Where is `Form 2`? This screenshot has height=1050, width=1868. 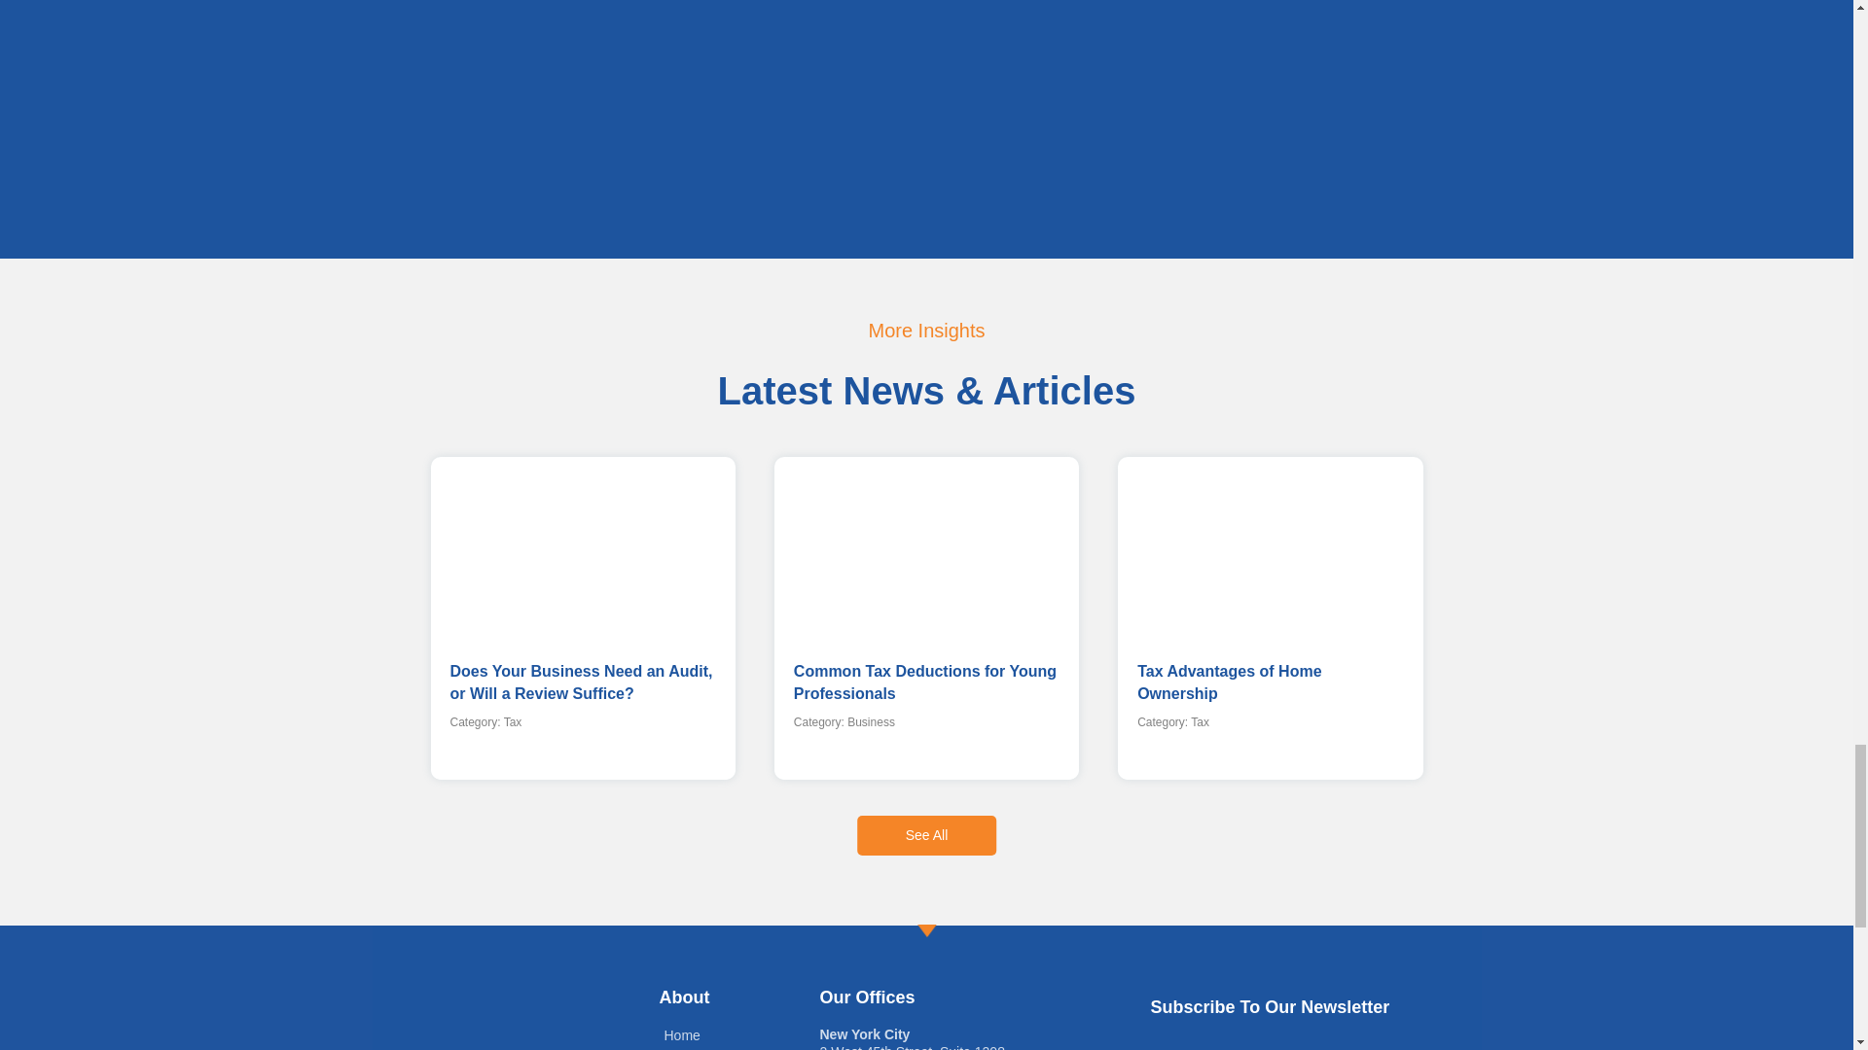 Form 2 is located at coordinates (1300, 1042).